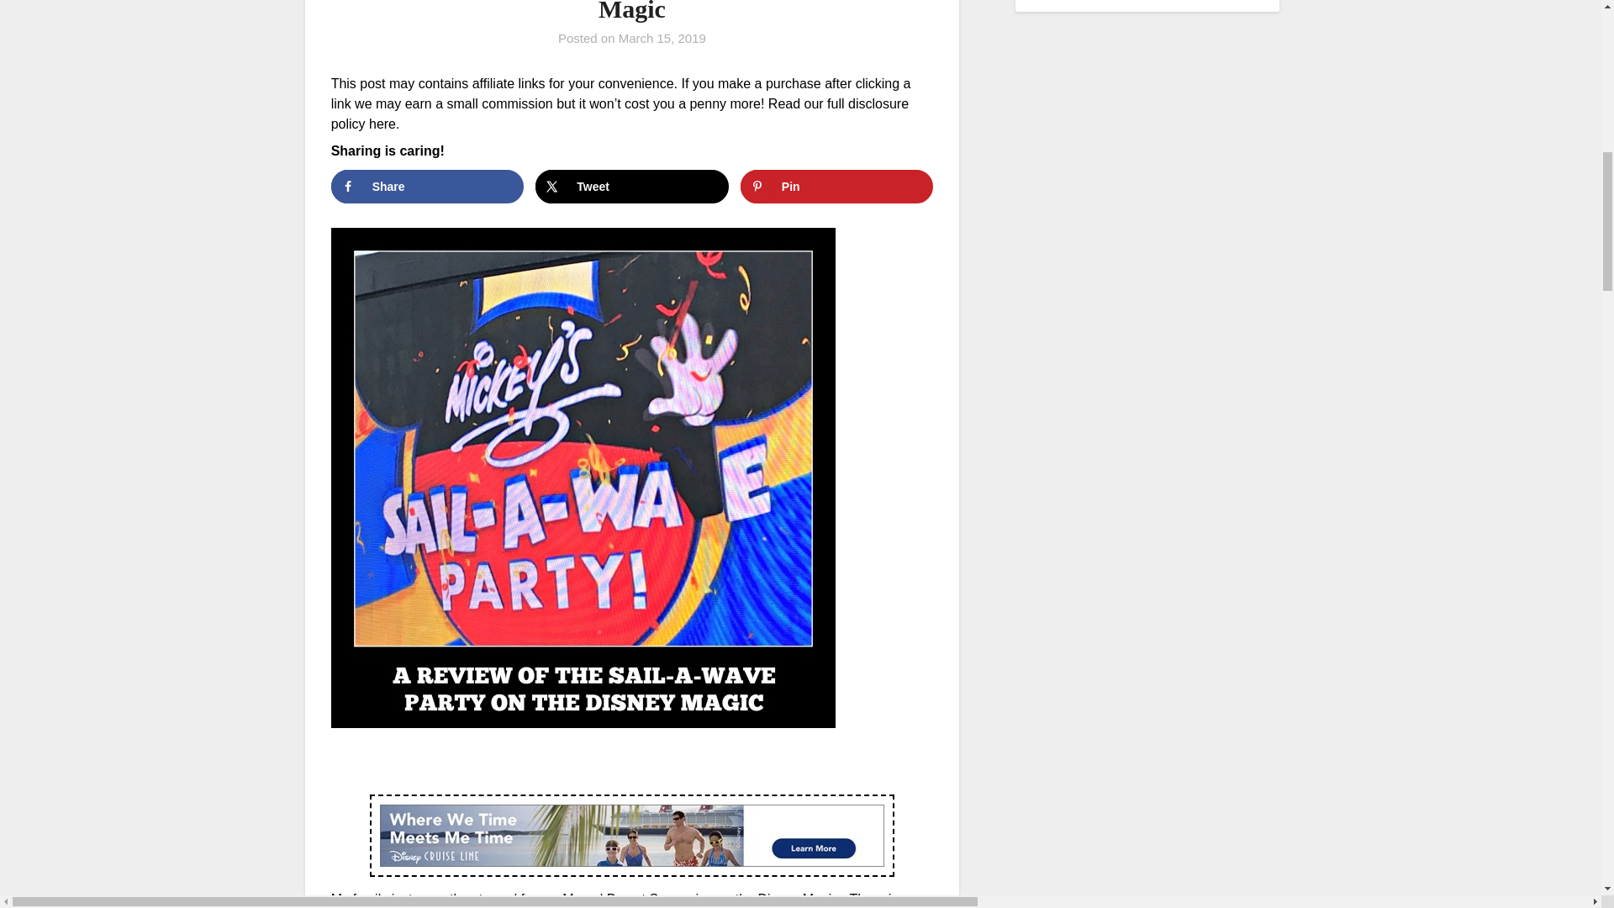  I want to click on Pin, so click(836, 186).